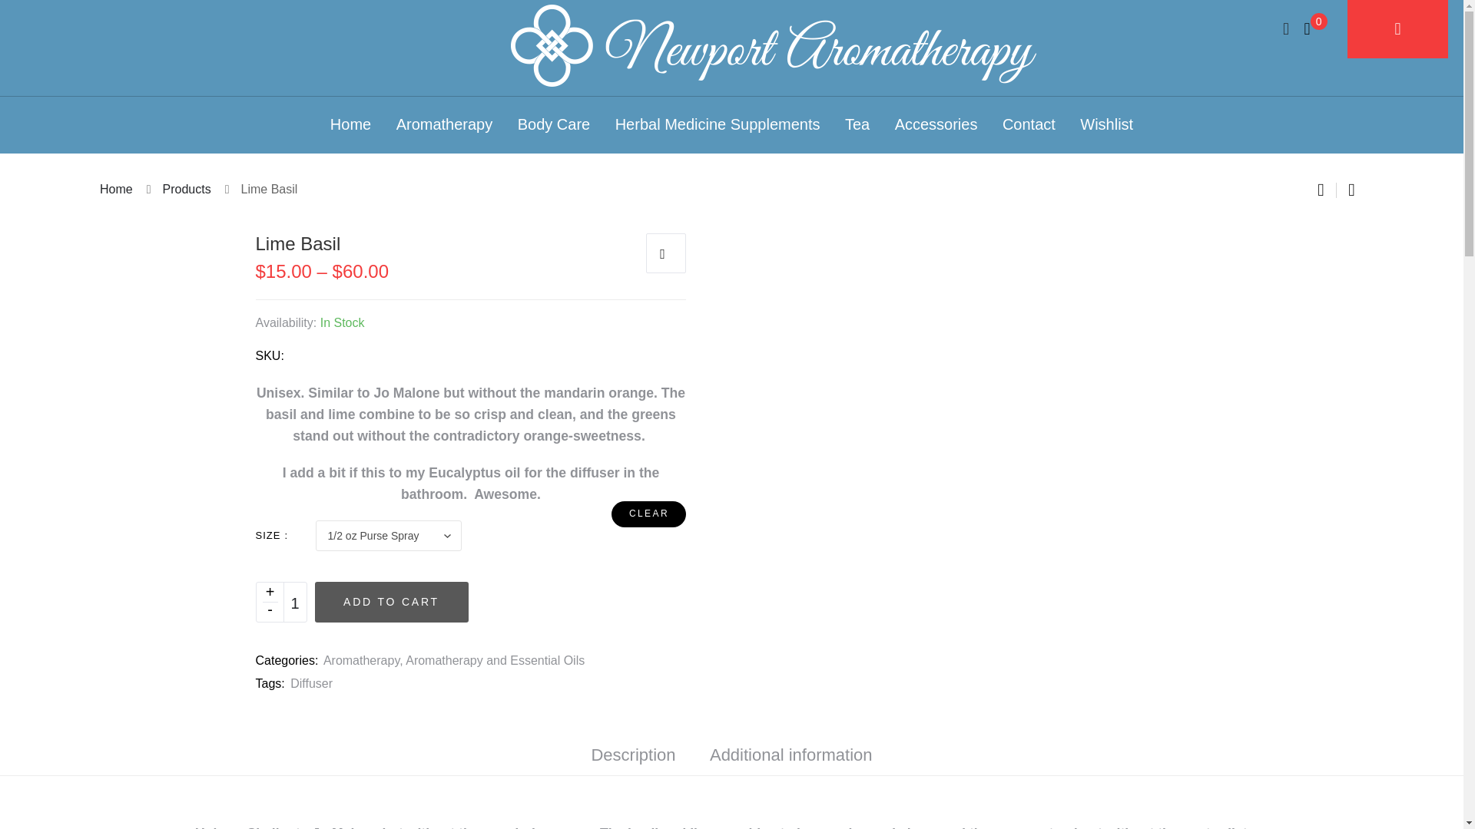 This screenshot has width=1475, height=829. I want to click on Contact, so click(1029, 124).